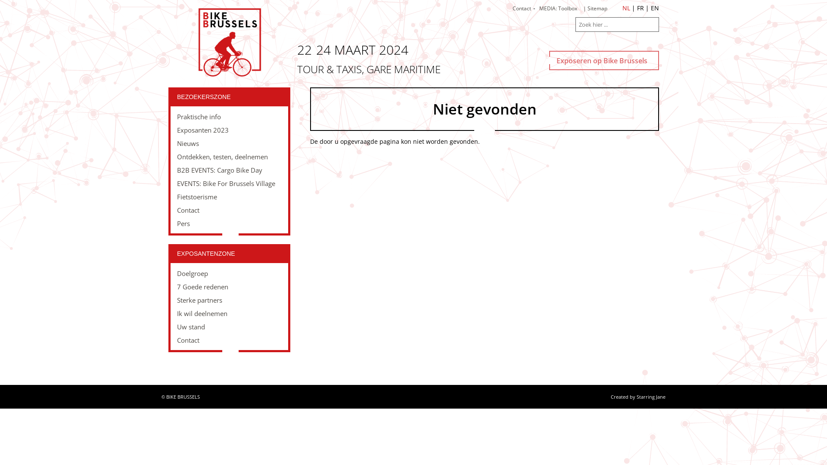  Describe the element at coordinates (229, 144) in the screenshot. I see `Nieuws` at that location.